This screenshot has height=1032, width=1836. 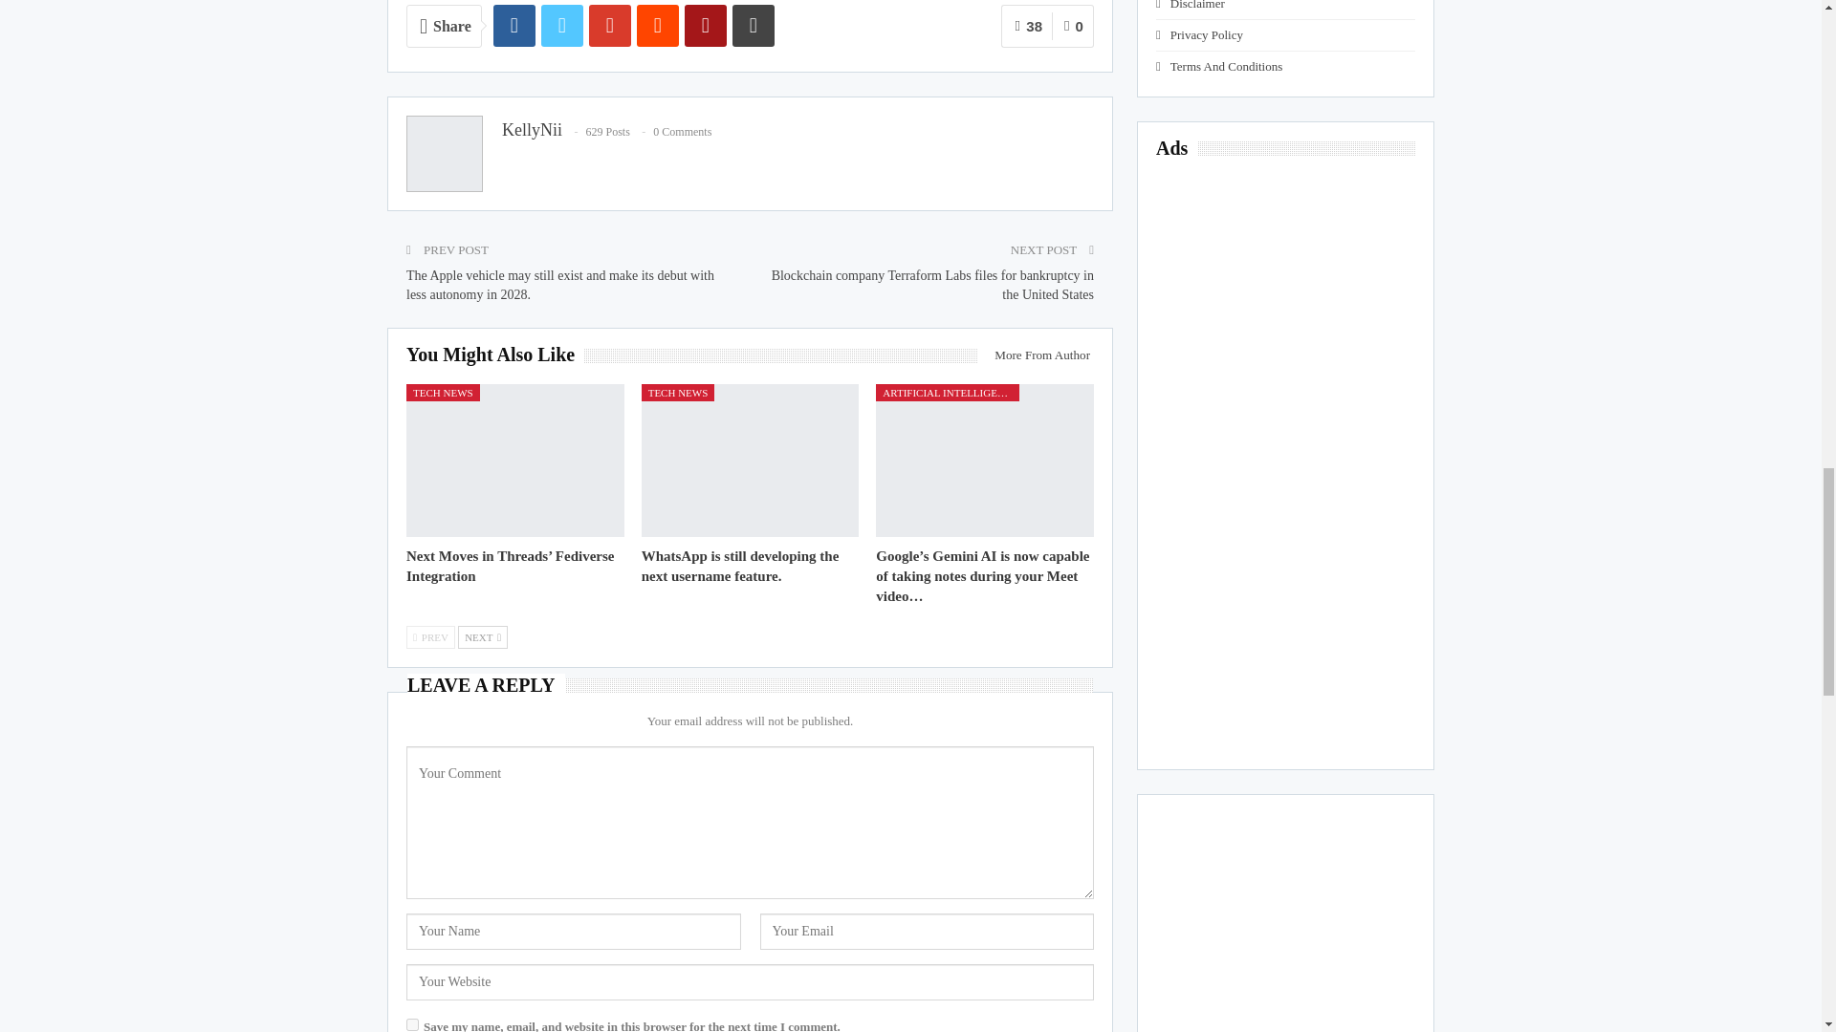 I want to click on 0, so click(x=1073, y=26).